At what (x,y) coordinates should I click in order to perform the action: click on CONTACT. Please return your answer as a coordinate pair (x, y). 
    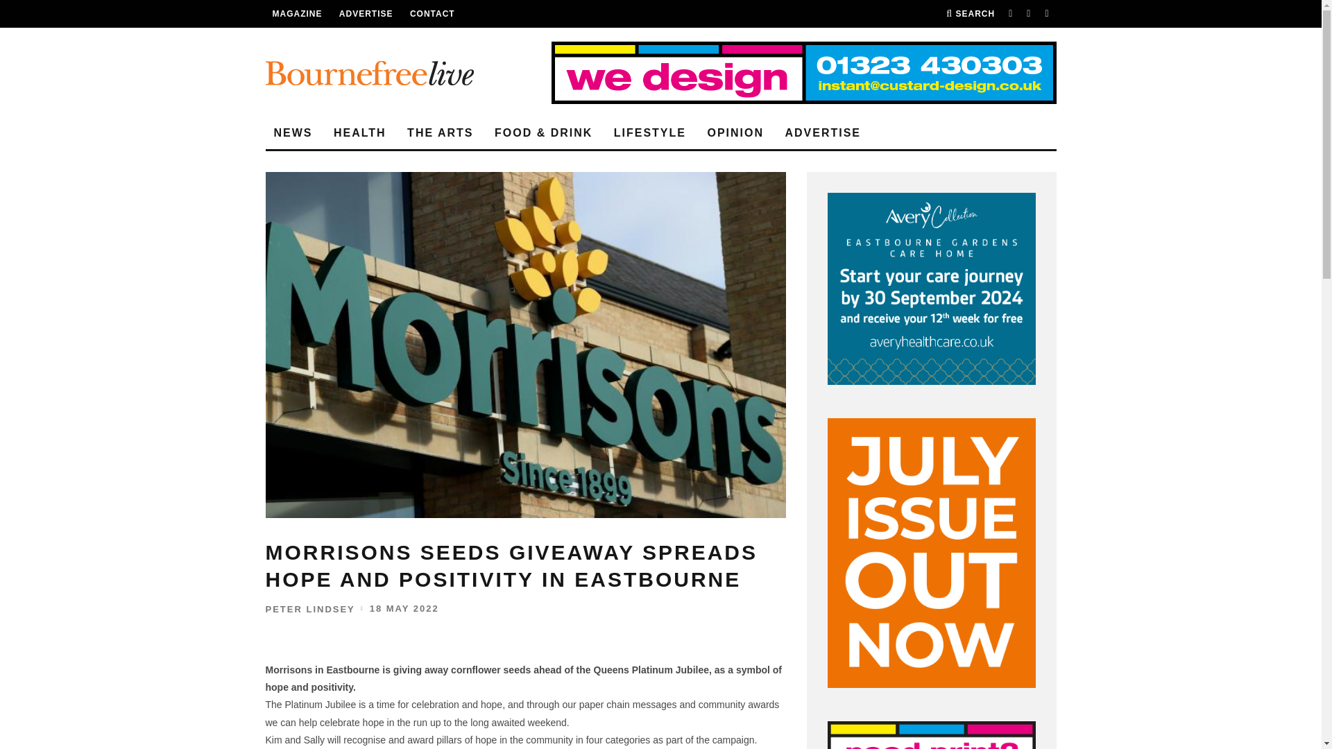
    Looking at the image, I should click on (433, 14).